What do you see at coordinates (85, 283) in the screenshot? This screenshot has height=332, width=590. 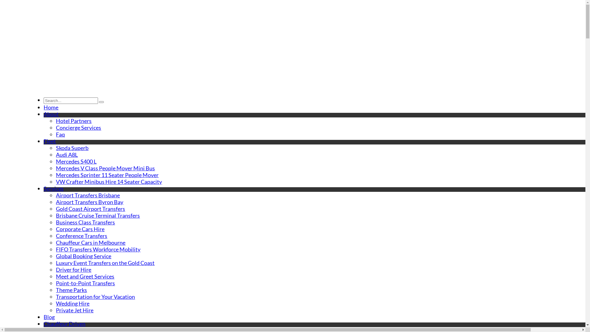 I see `Point-to-Point Transfers` at bounding box center [85, 283].